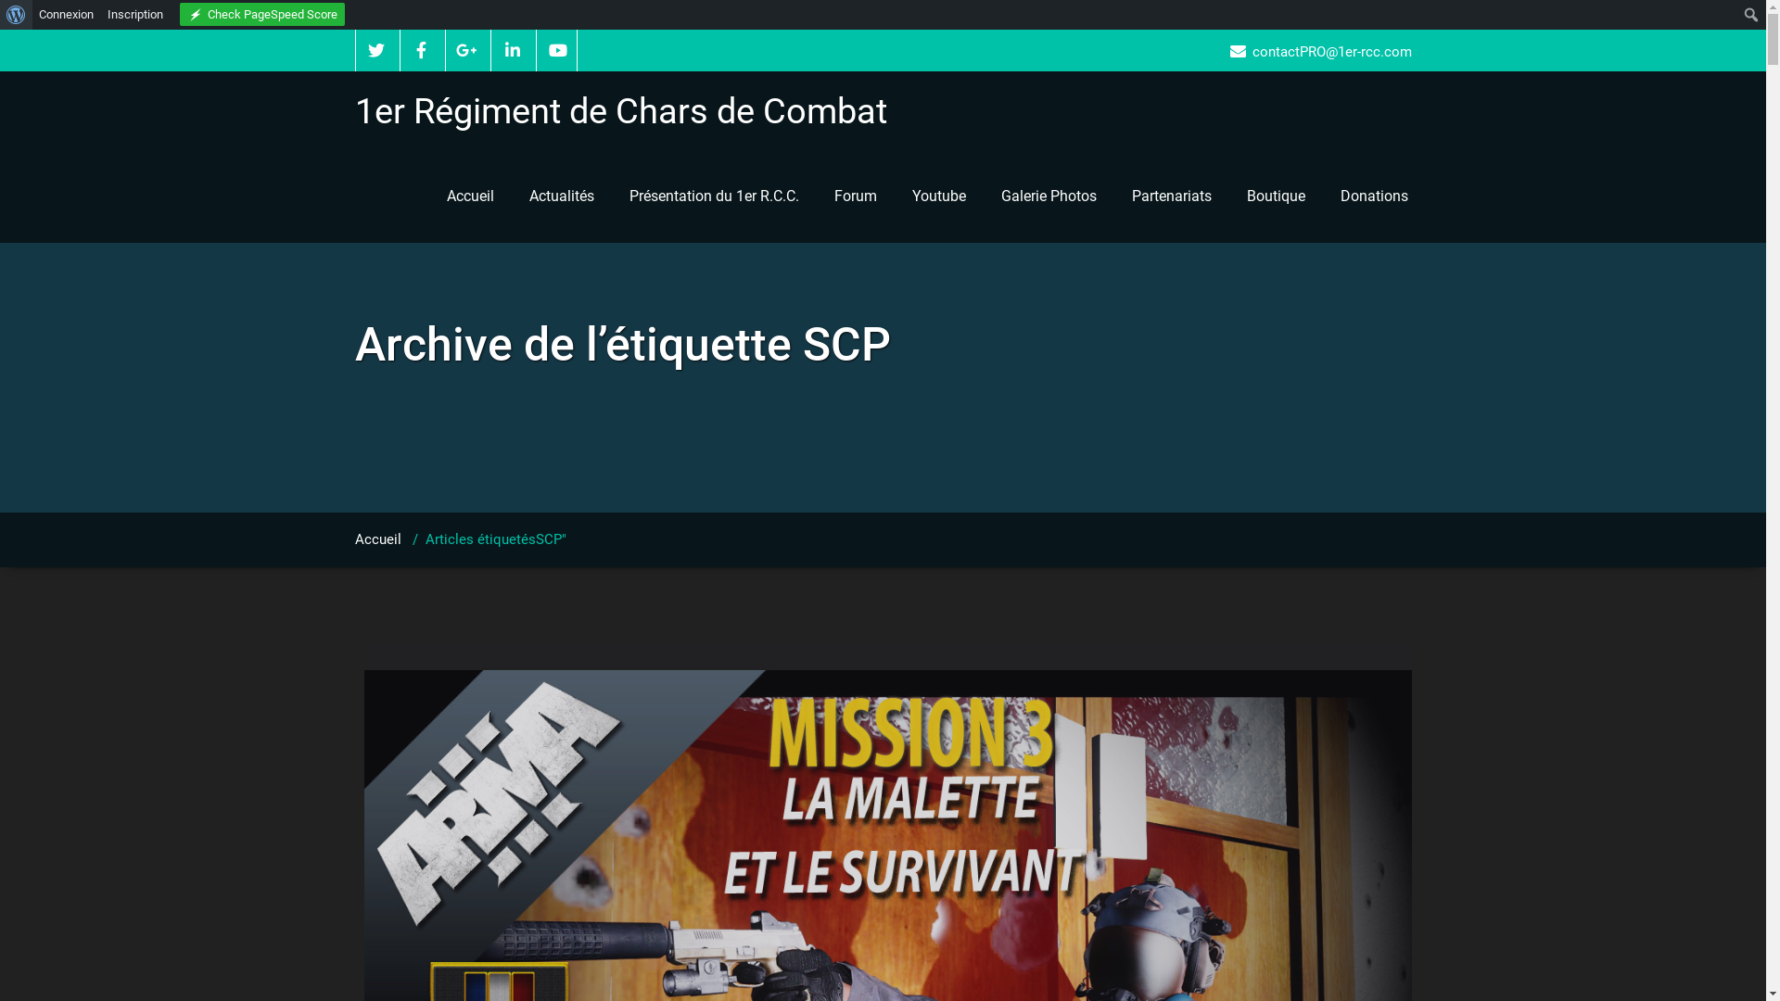 Image resolution: width=1780 pixels, height=1001 pixels. I want to click on Galerie Photos, so click(1048, 196).